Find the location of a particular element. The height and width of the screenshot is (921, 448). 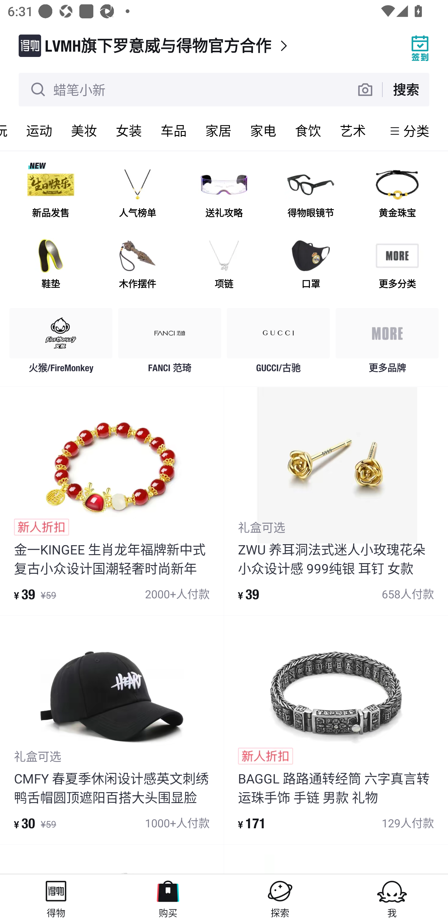

车品 is located at coordinates (174, 131).